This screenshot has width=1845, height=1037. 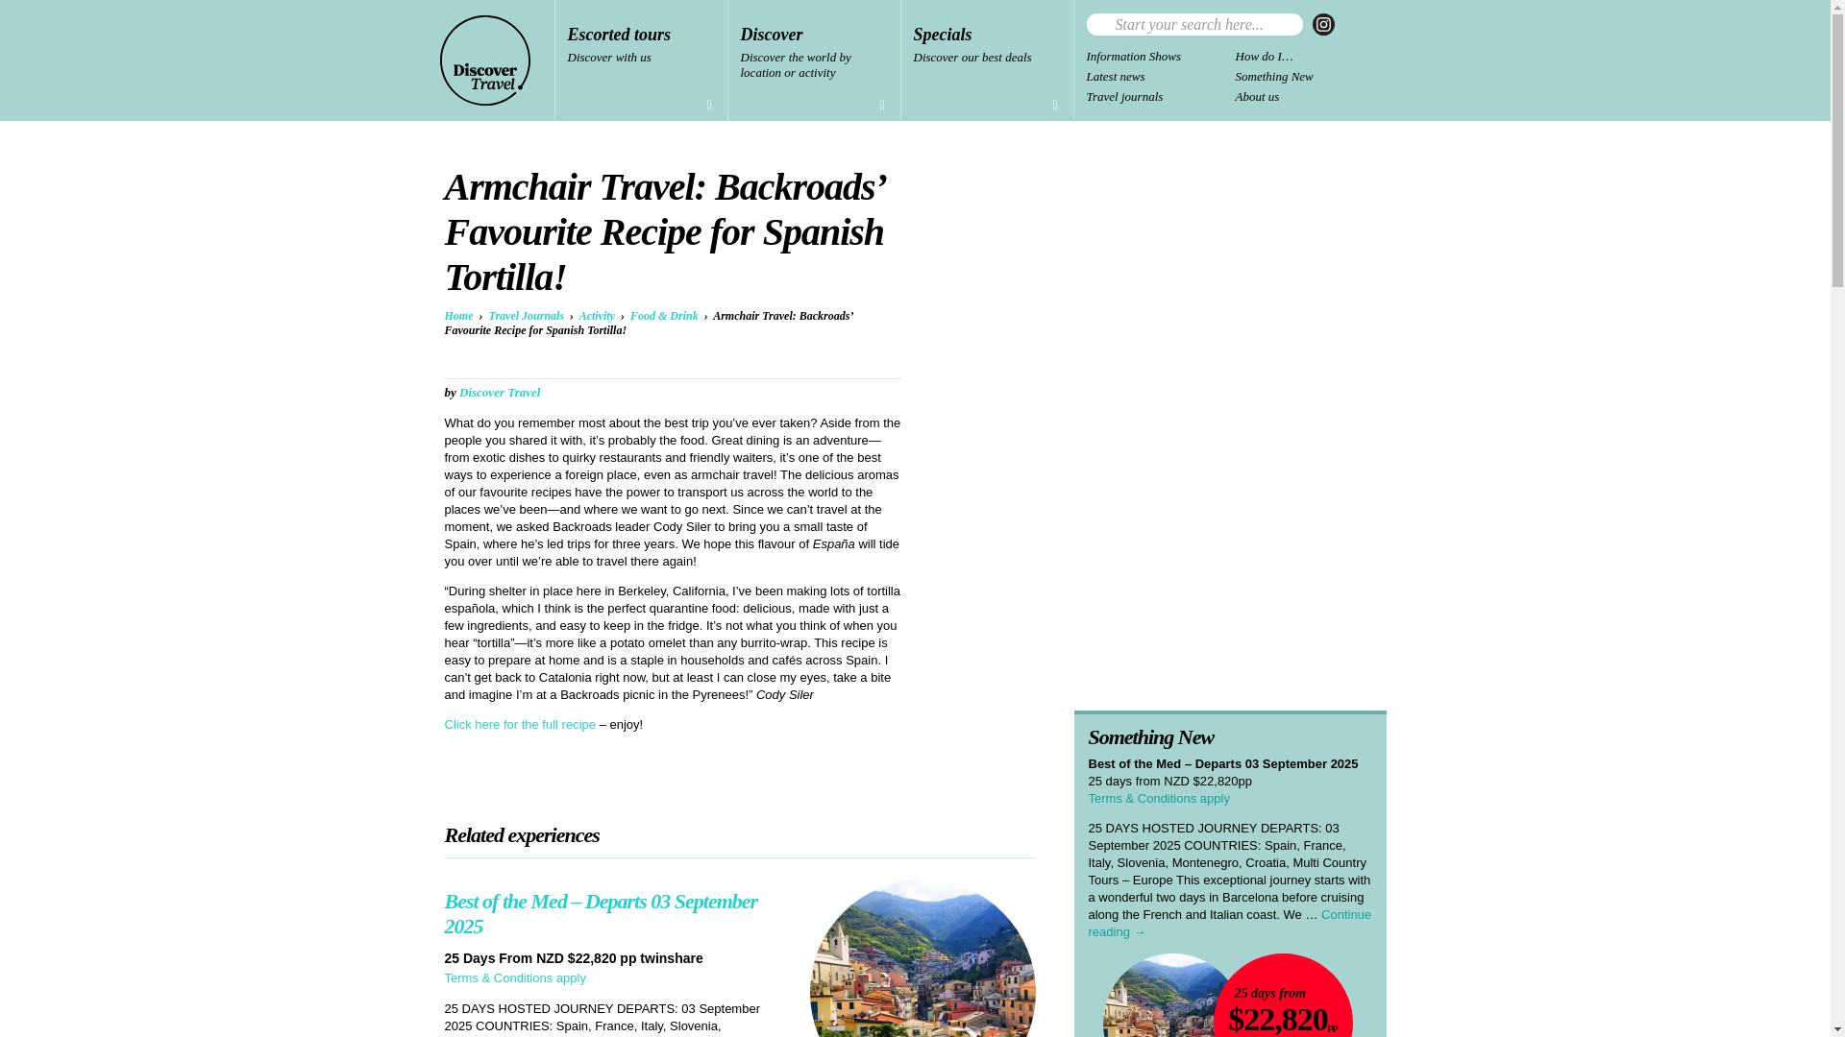 I want to click on Go to Travel Journals., so click(x=814, y=60).